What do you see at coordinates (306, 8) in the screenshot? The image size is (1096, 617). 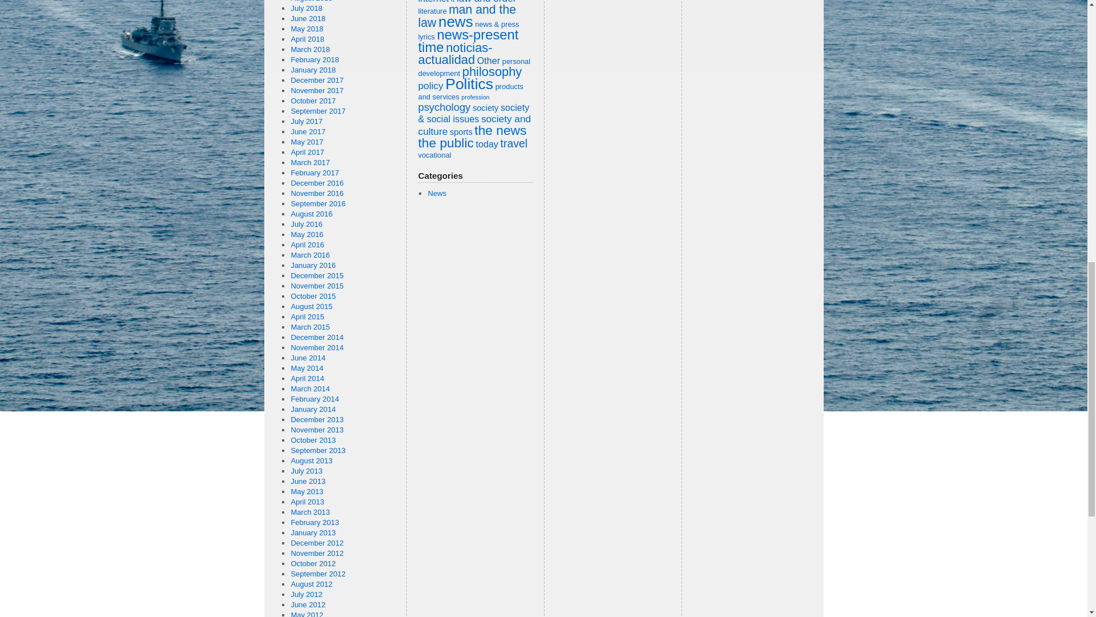 I see `July 2018` at bounding box center [306, 8].